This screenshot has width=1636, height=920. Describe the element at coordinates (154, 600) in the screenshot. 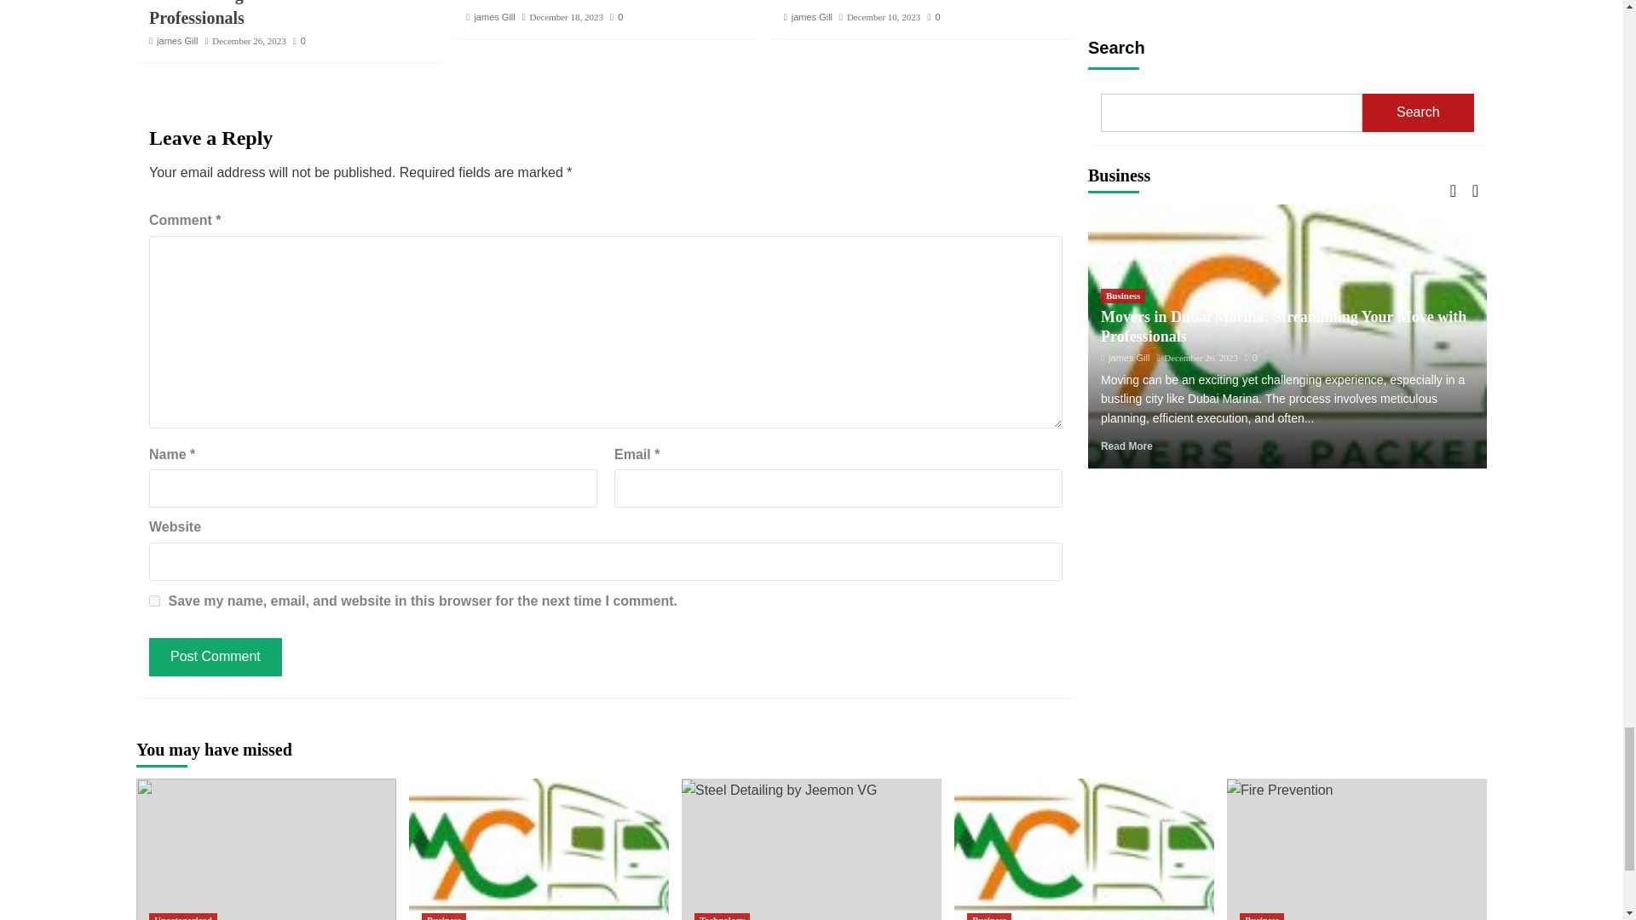

I see `yes` at that location.